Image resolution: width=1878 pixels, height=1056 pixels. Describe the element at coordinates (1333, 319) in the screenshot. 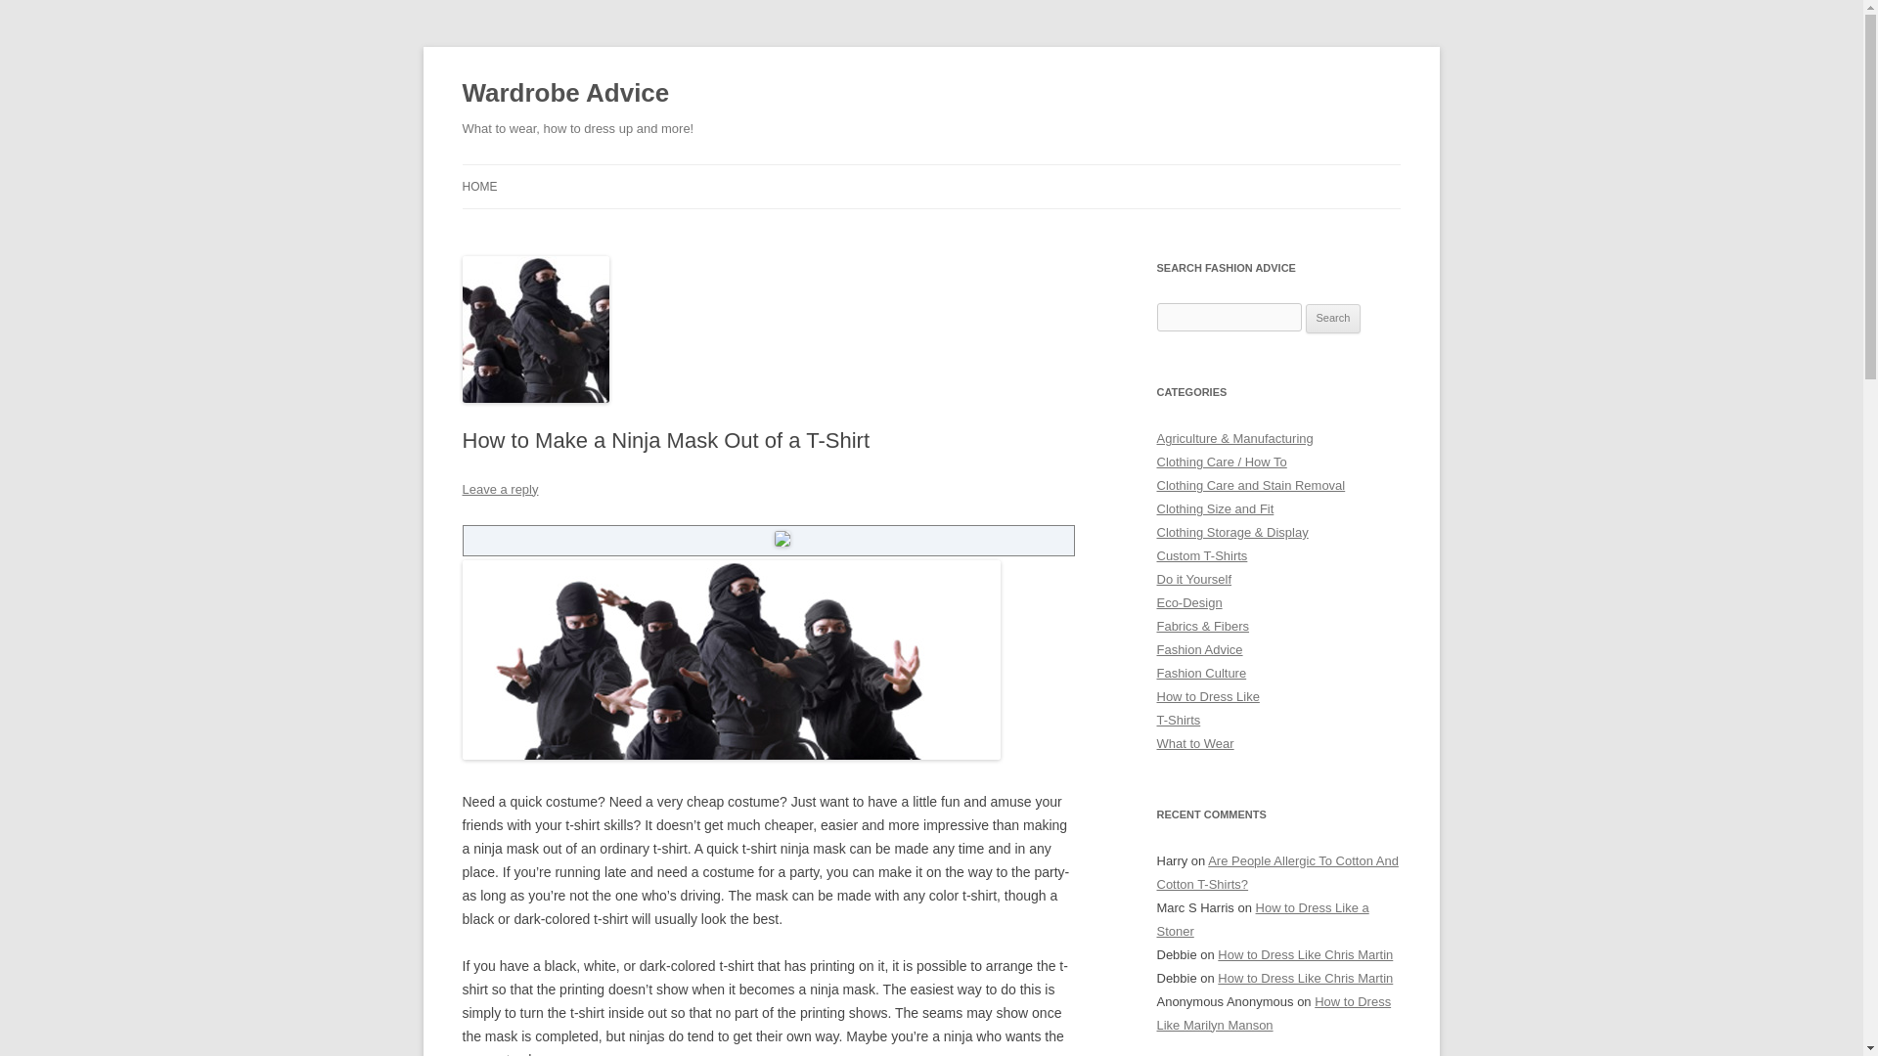

I see `Search` at that location.